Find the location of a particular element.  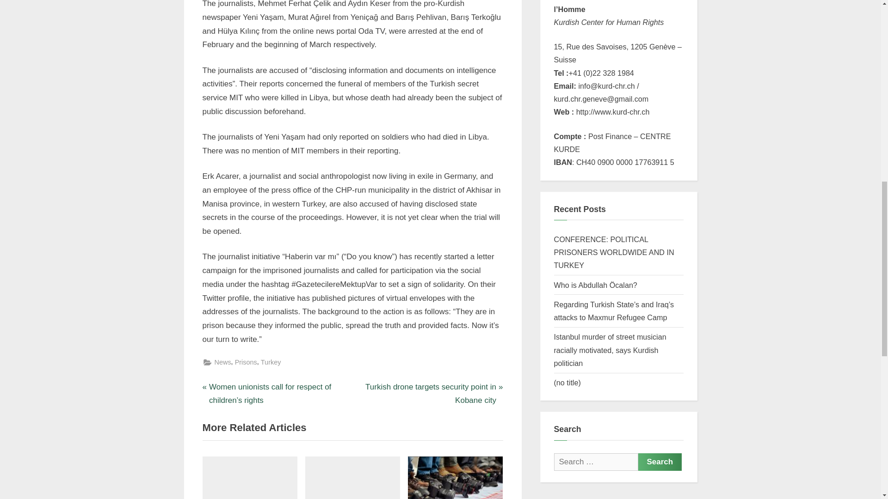

Prisons is located at coordinates (246, 362).